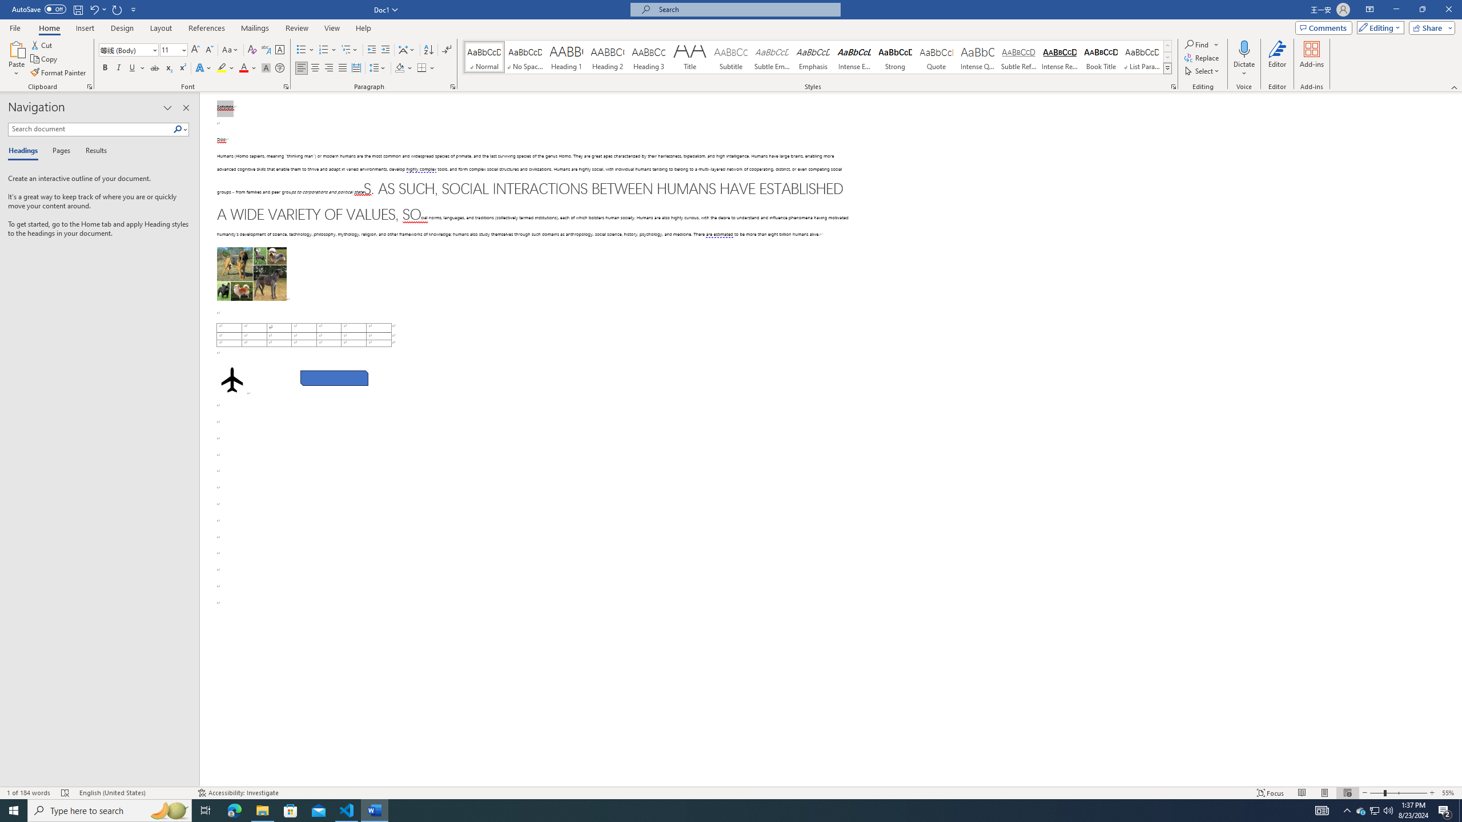  Describe the element at coordinates (1168, 68) in the screenshot. I see `Styles` at that location.